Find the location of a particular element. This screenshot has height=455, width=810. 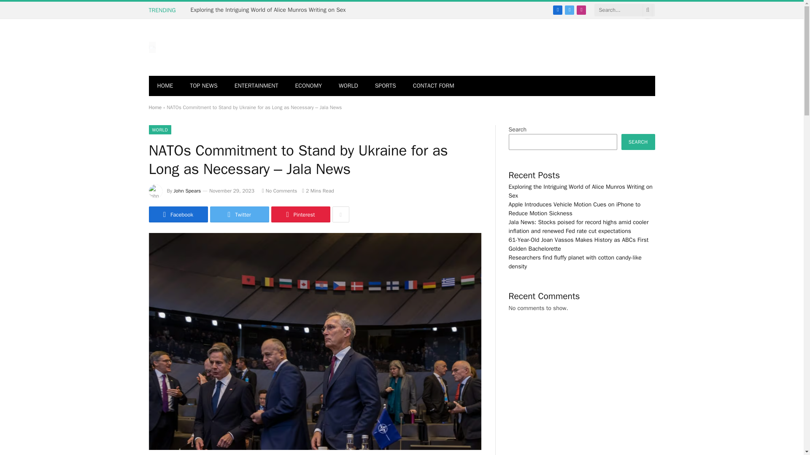

No Comments is located at coordinates (279, 190).